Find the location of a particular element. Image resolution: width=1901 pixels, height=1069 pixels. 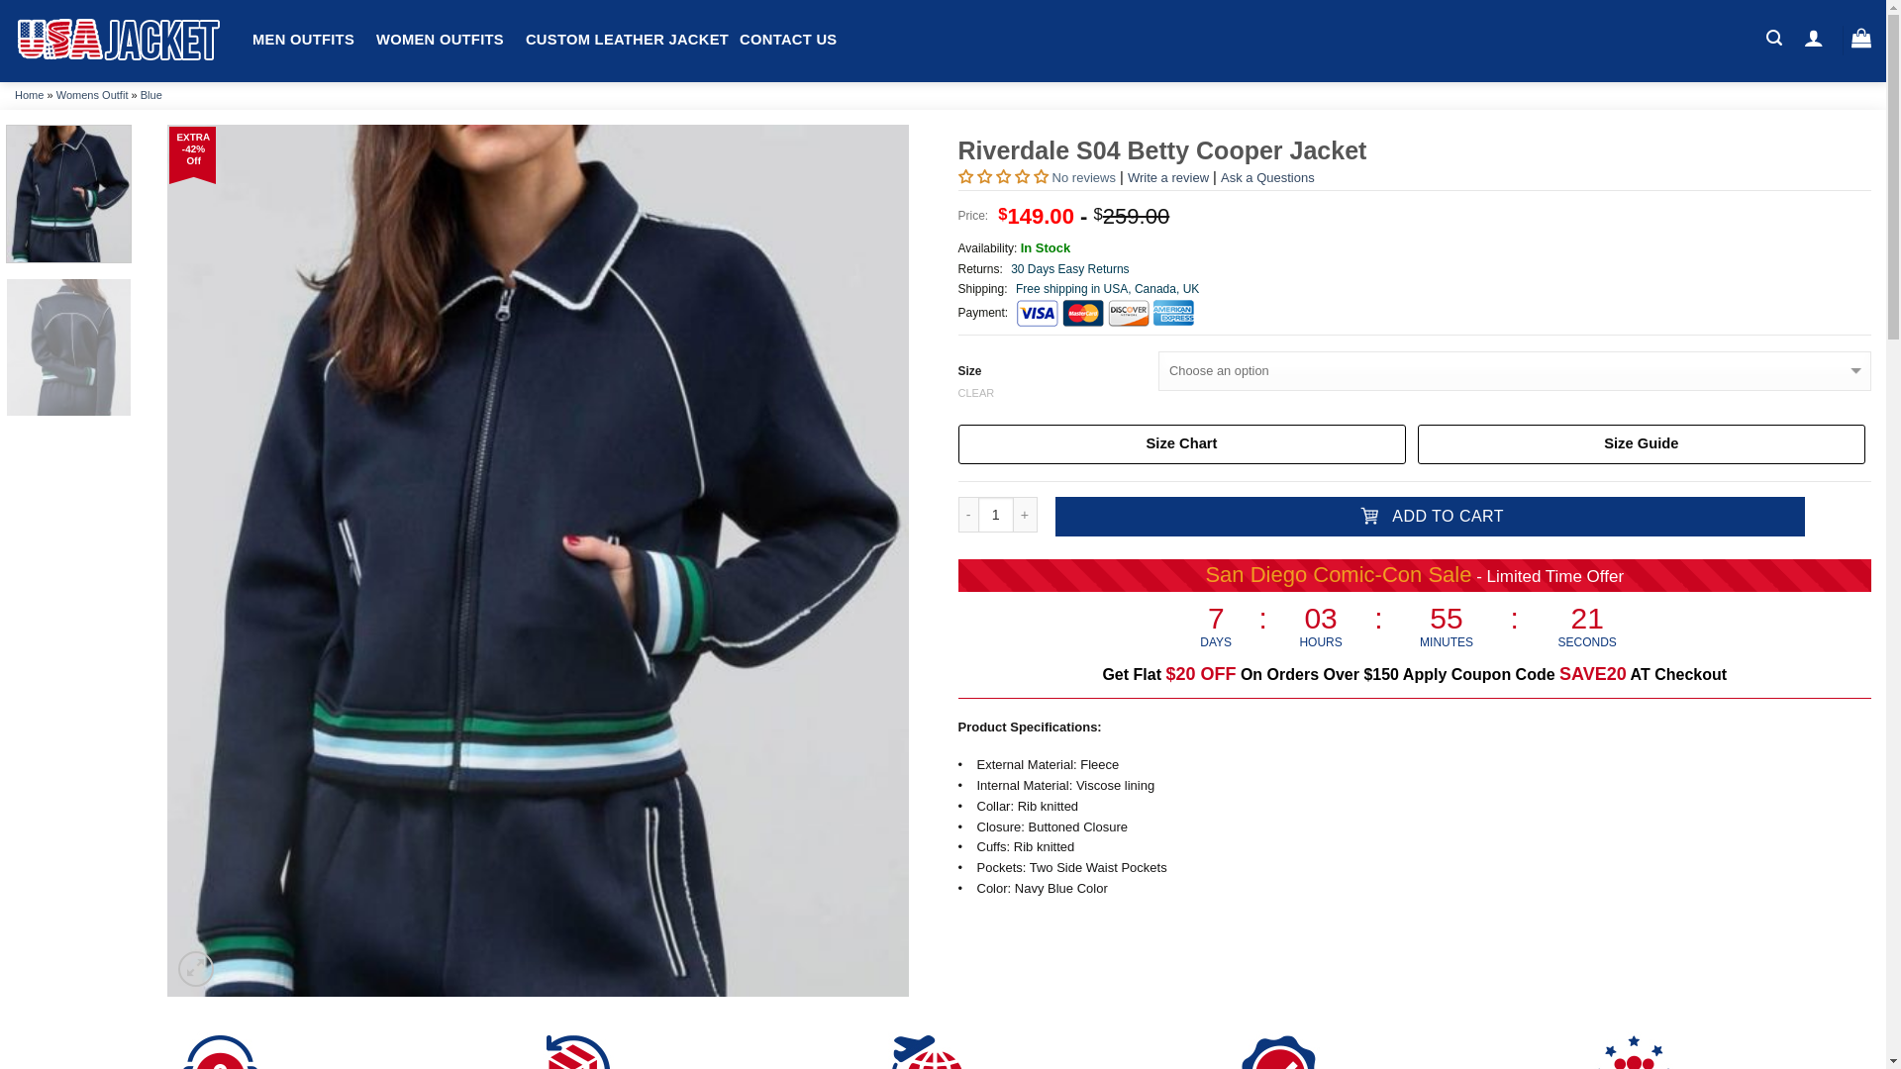

Write a review is located at coordinates (1168, 176).